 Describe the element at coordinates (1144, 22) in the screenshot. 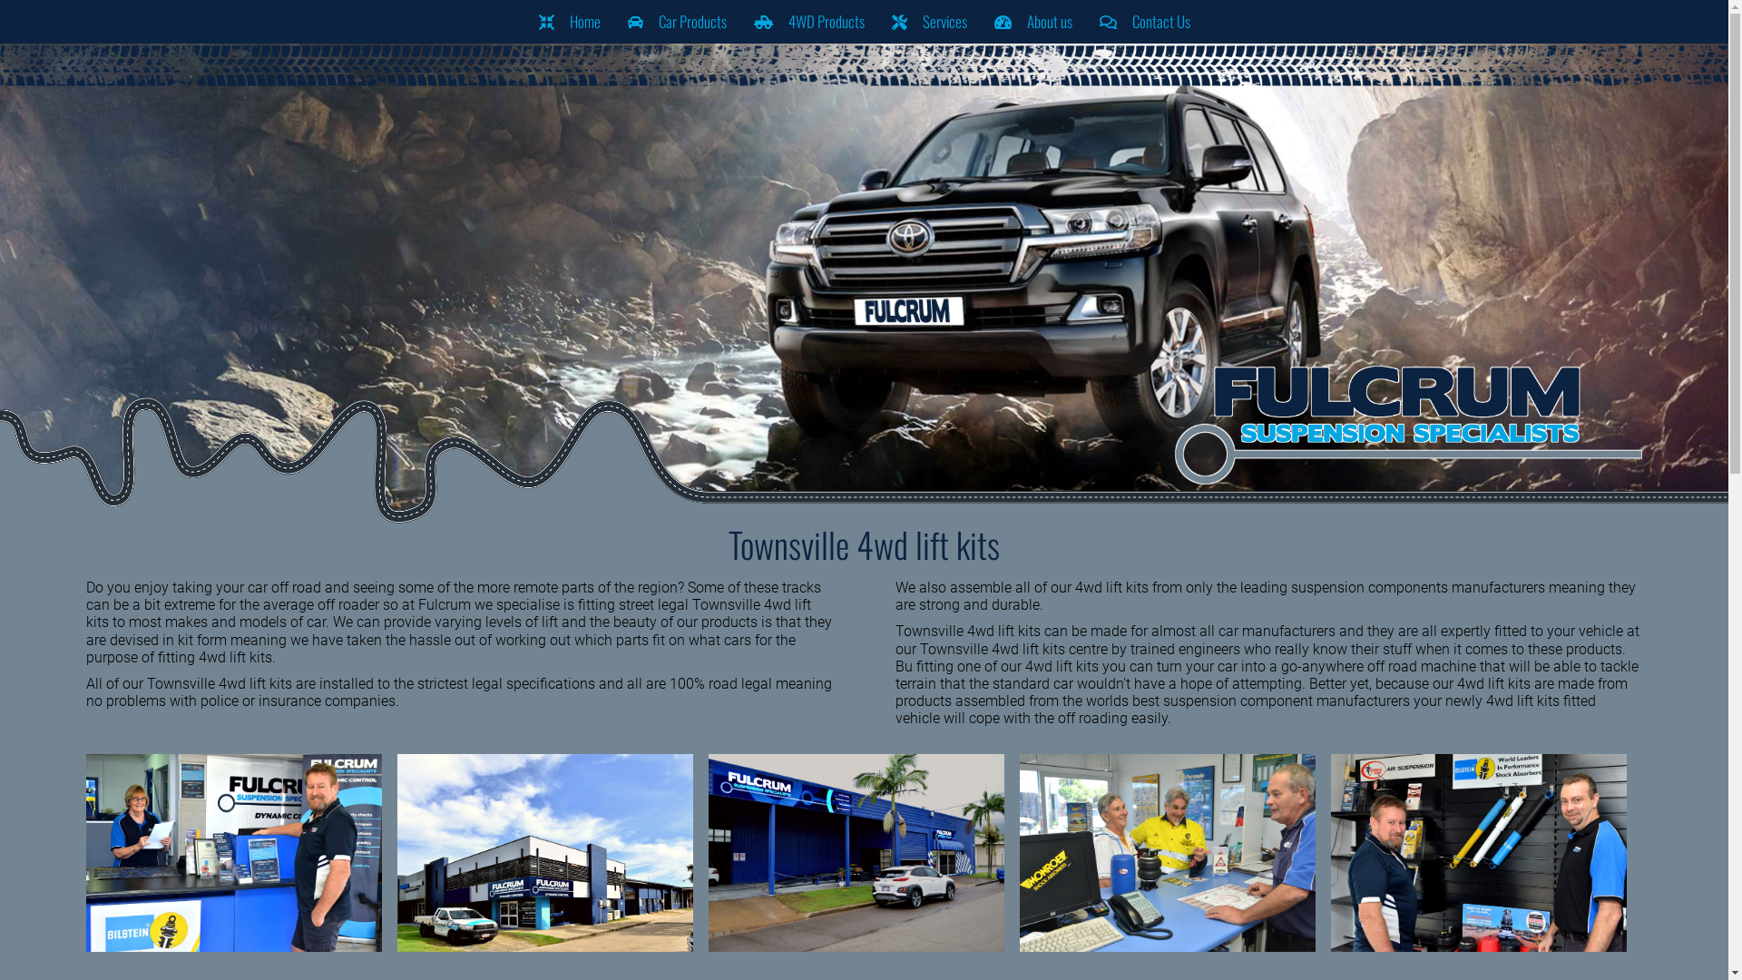

I see `Contact Us` at that location.